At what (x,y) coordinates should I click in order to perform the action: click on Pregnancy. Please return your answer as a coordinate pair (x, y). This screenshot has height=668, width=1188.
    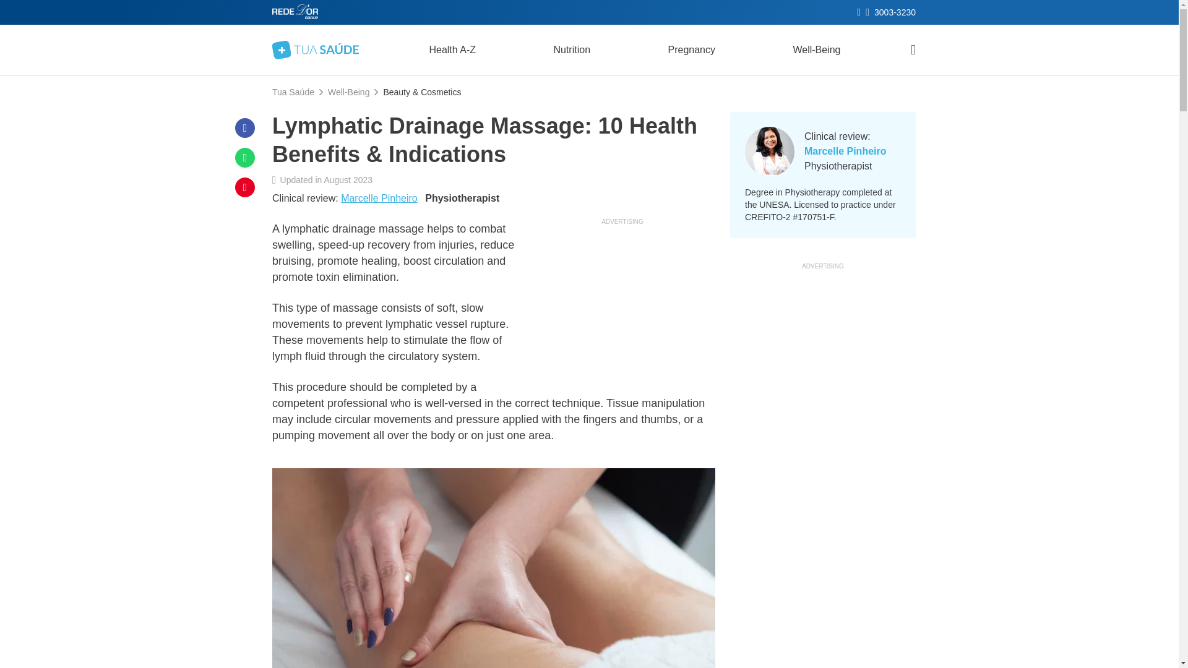
    Looking at the image, I should click on (691, 49).